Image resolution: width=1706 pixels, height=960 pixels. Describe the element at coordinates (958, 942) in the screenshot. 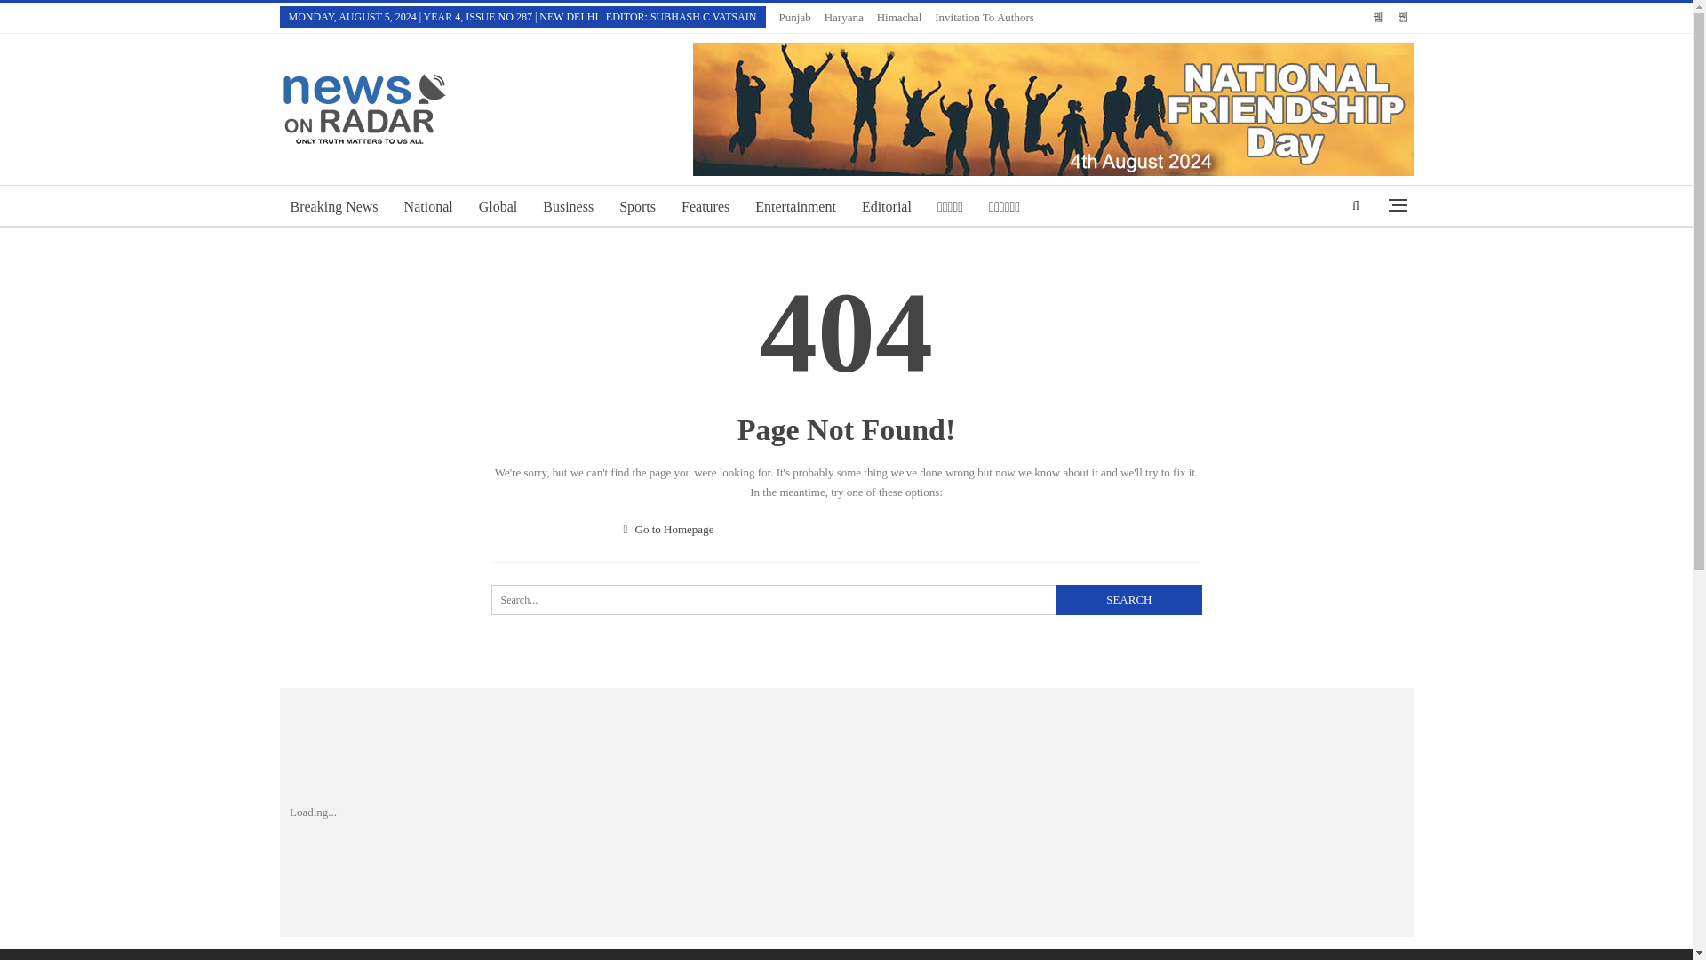

I see `Search` at that location.